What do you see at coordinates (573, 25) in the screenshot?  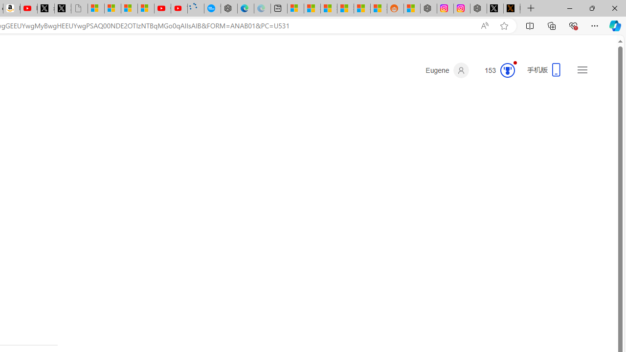 I see `Browser essentials` at bounding box center [573, 25].